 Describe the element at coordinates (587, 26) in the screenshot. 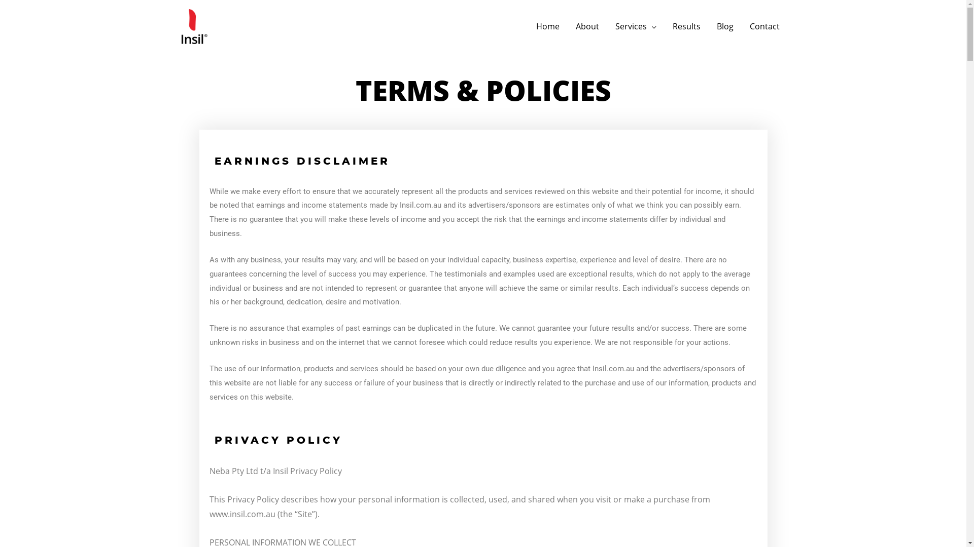

I see `About` at that location.